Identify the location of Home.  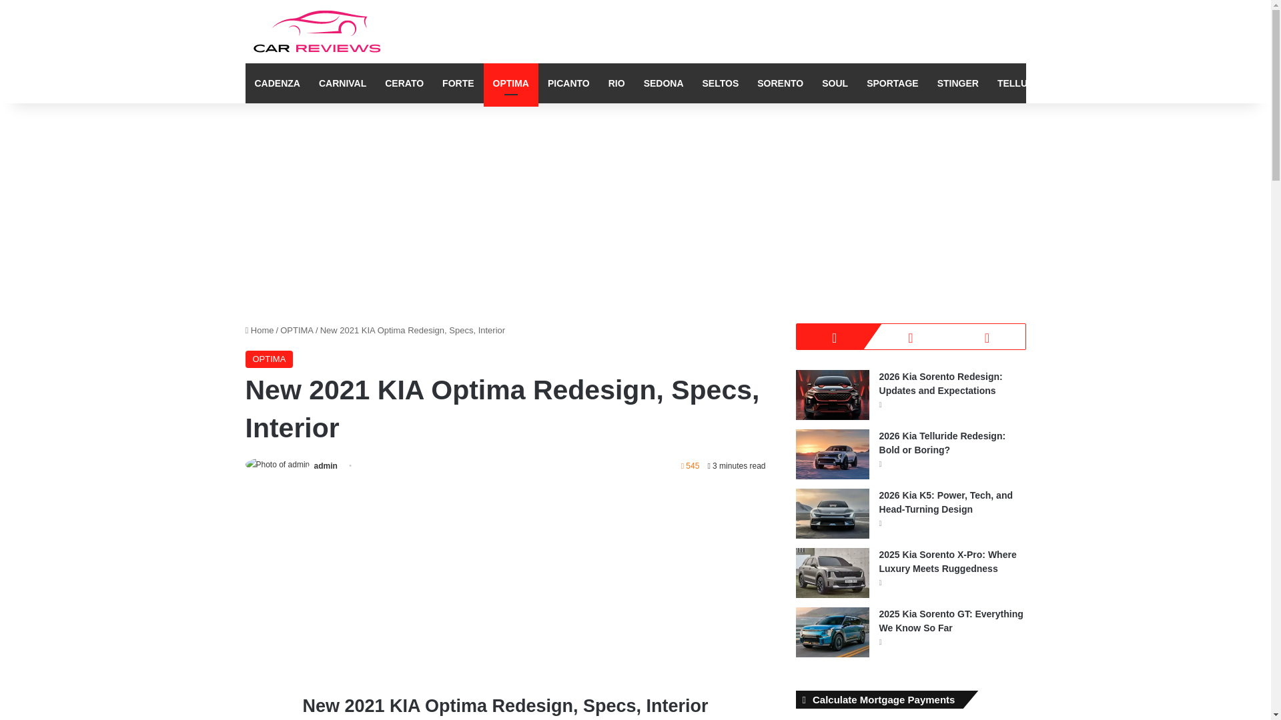
(260, 331).